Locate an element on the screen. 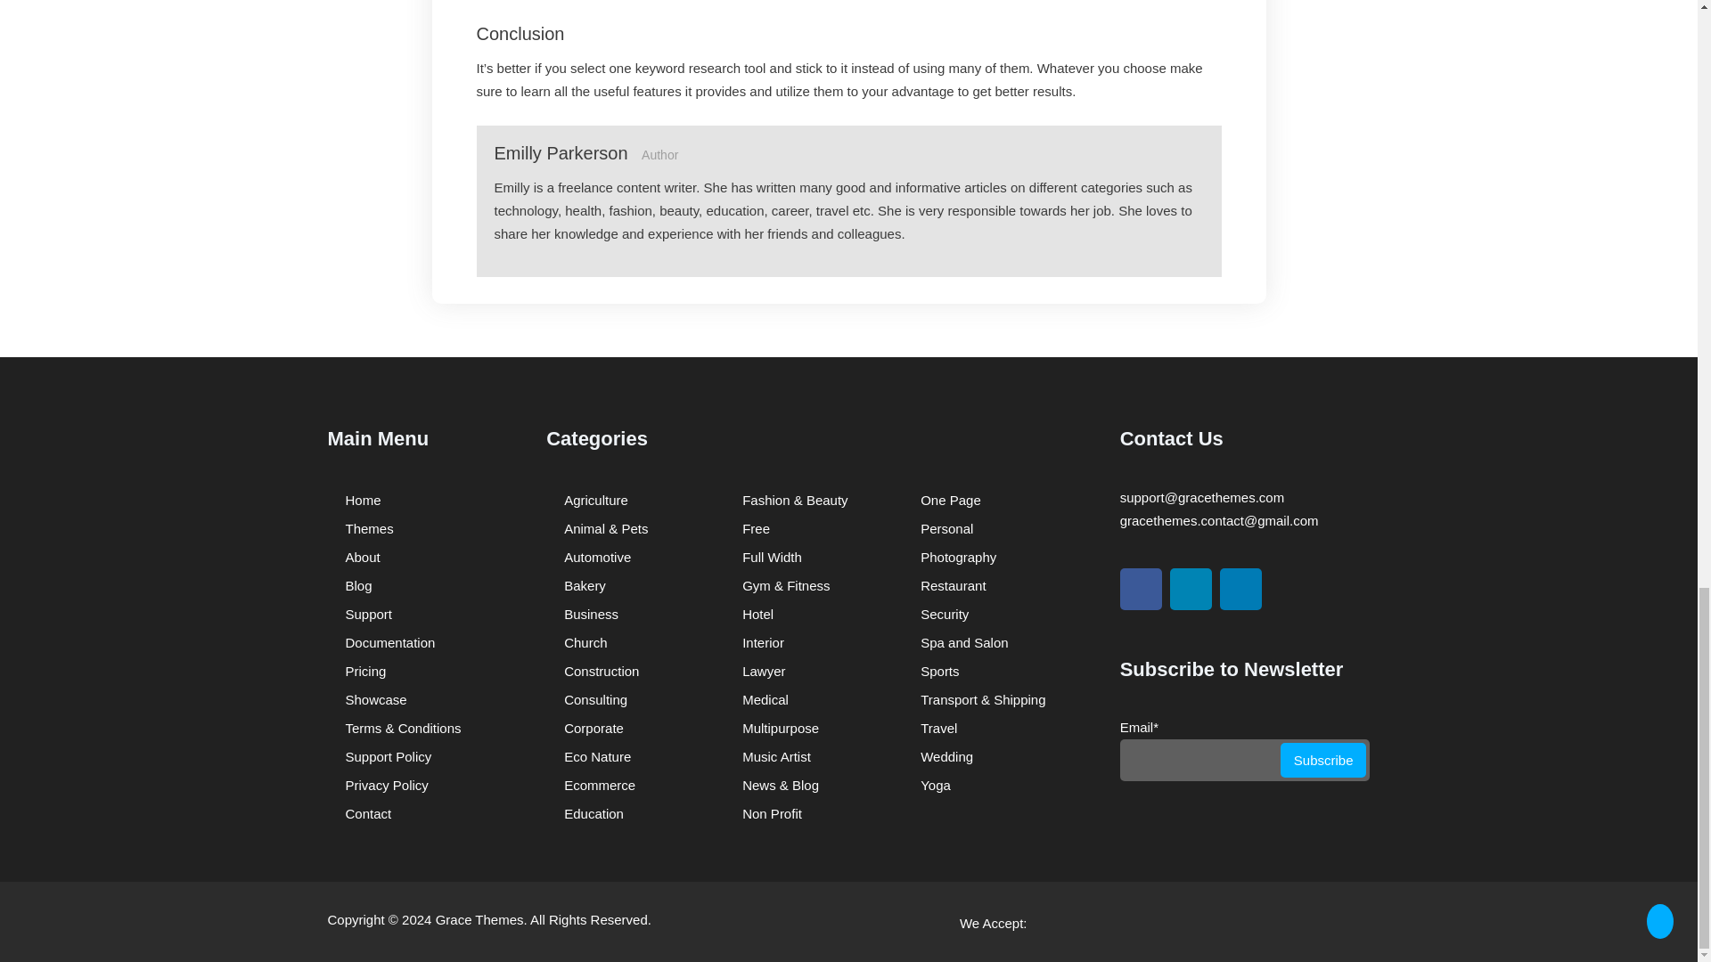 The image size is (1711, 962). Blog is located at coordinates (355, 585).